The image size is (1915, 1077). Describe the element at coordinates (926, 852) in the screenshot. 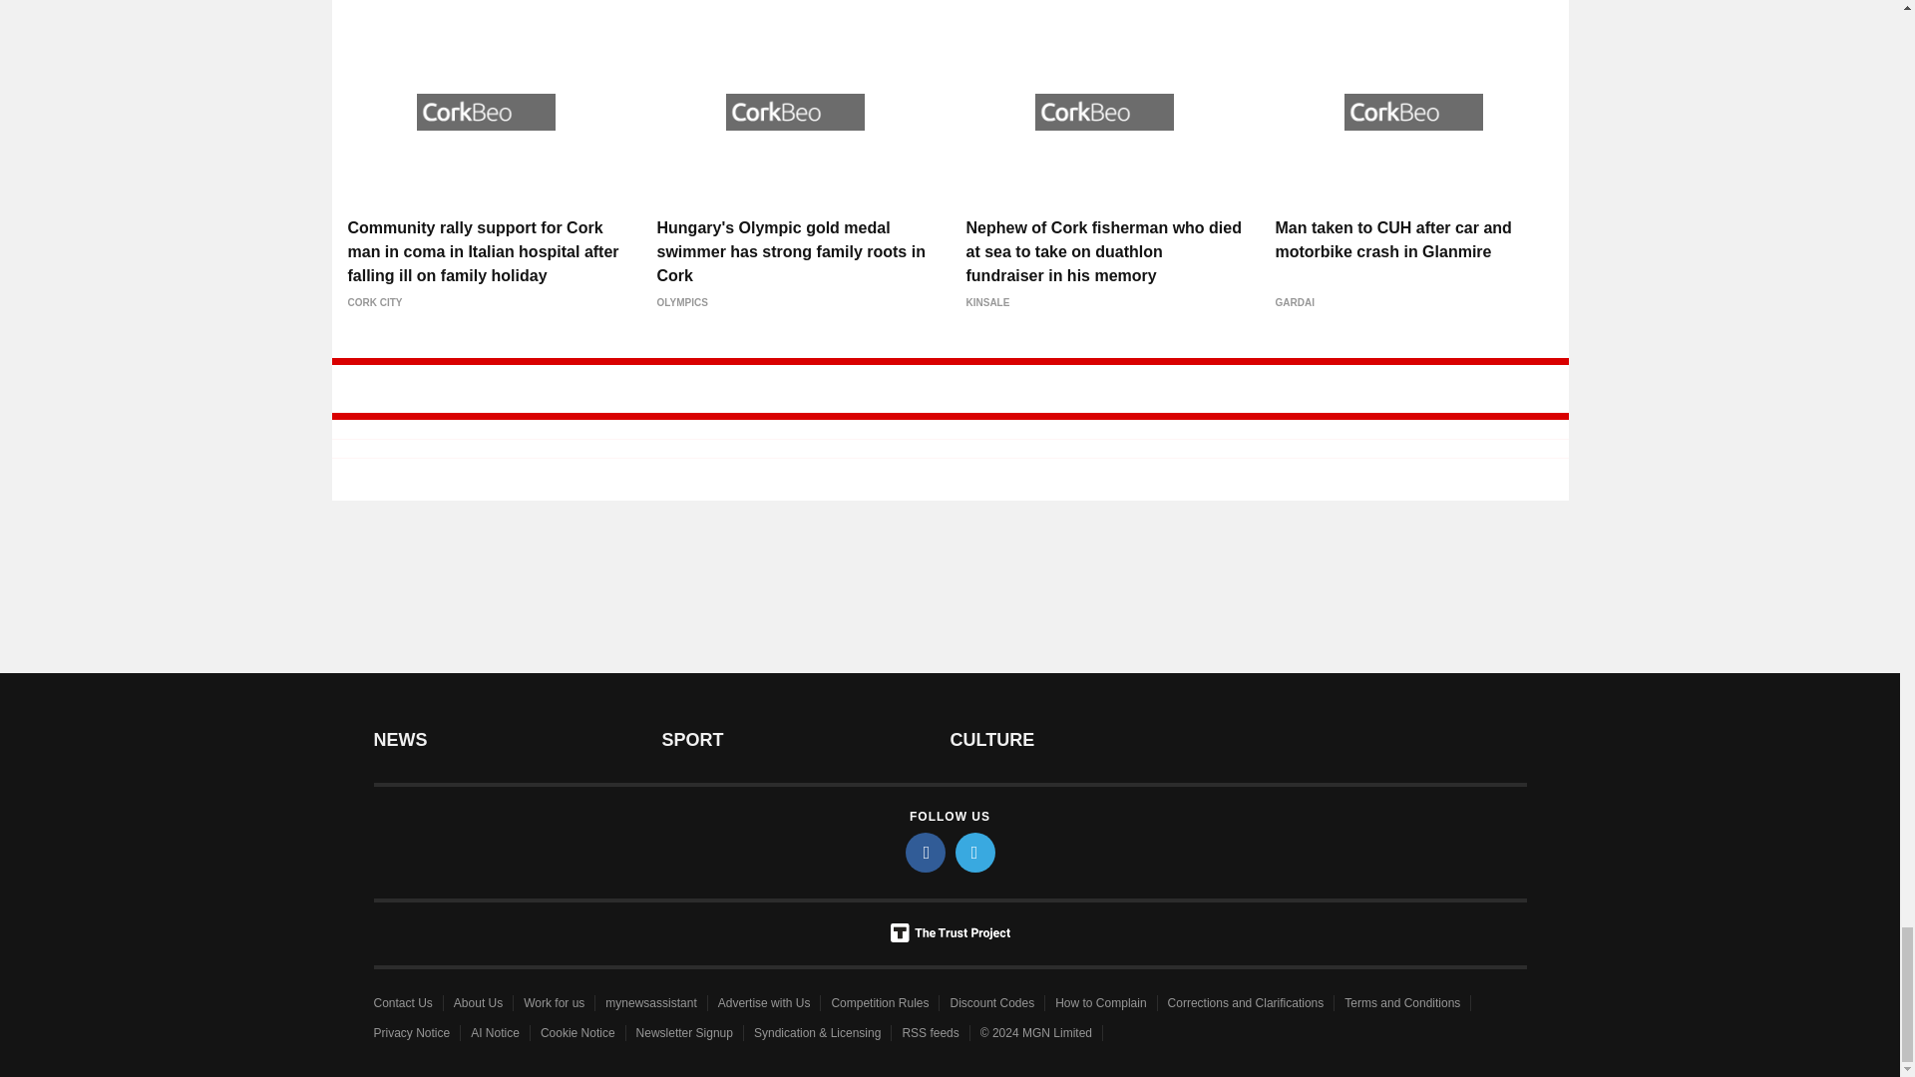

I see `facebook` at that location.